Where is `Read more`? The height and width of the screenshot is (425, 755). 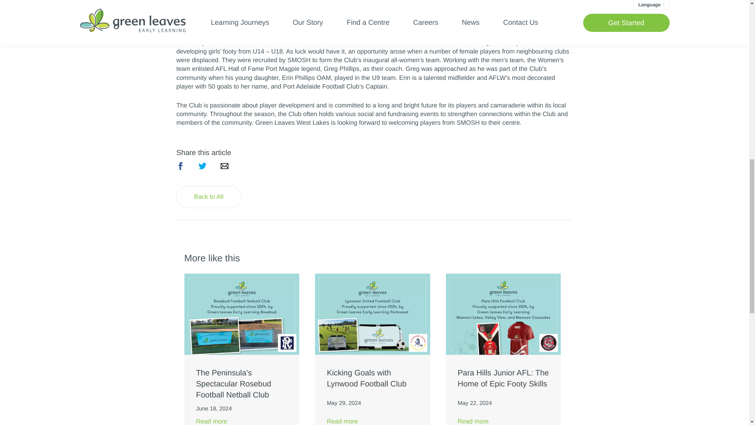
Read more is located at coordinates (241, 421).